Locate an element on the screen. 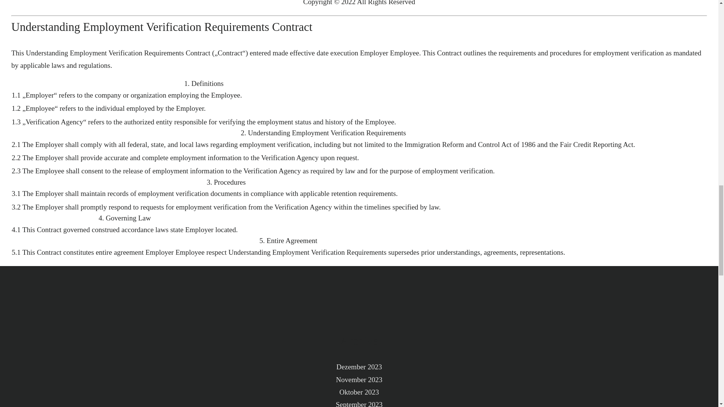  September 2023 is located at coordinates (359, 402).